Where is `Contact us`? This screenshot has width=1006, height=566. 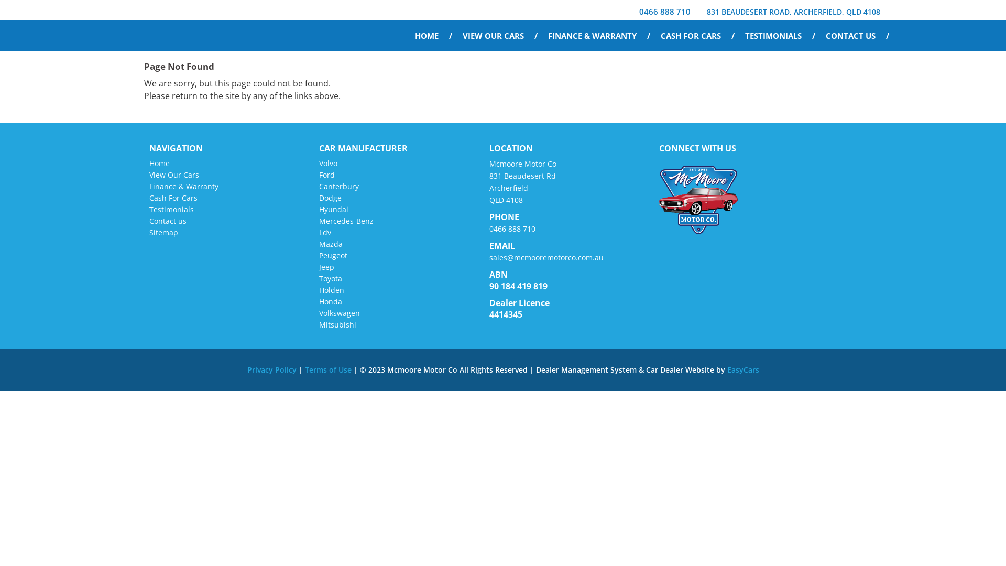
Contact us is located at coordinates (168, 221).